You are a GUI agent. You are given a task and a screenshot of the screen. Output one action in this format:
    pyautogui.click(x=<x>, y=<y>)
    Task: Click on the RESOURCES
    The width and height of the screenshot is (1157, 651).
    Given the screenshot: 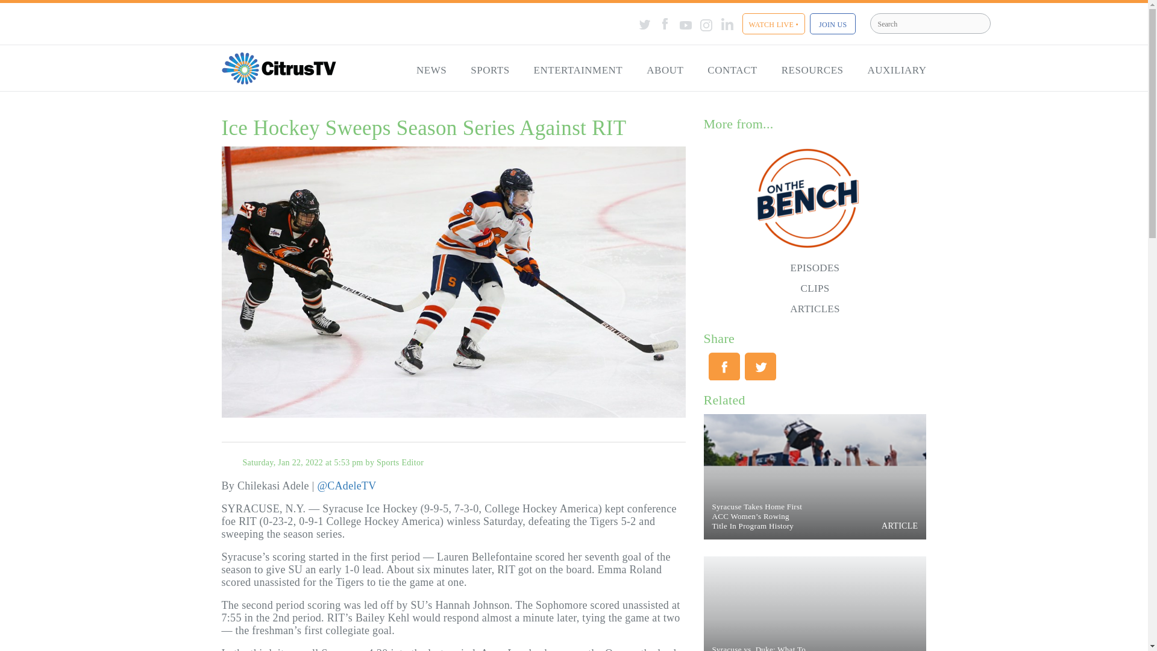 What is the action you would take?
    pyautogui.click(x=812, y=71)
    